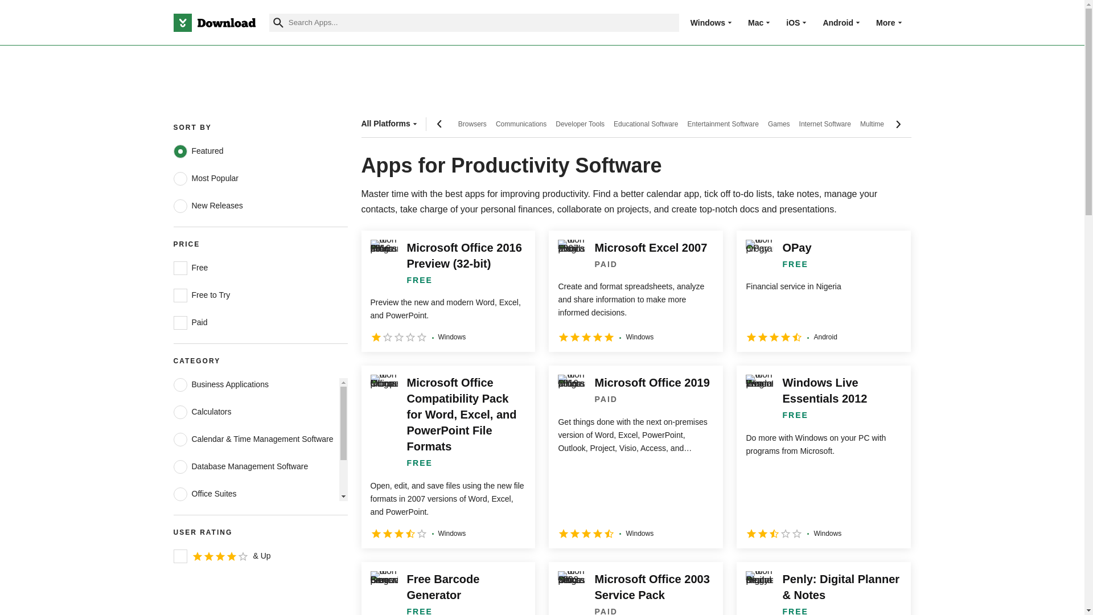  What do you see at coordinates (180, 179) in the screenshot?
I see `mostPopular` at bounding box center [180, 179].